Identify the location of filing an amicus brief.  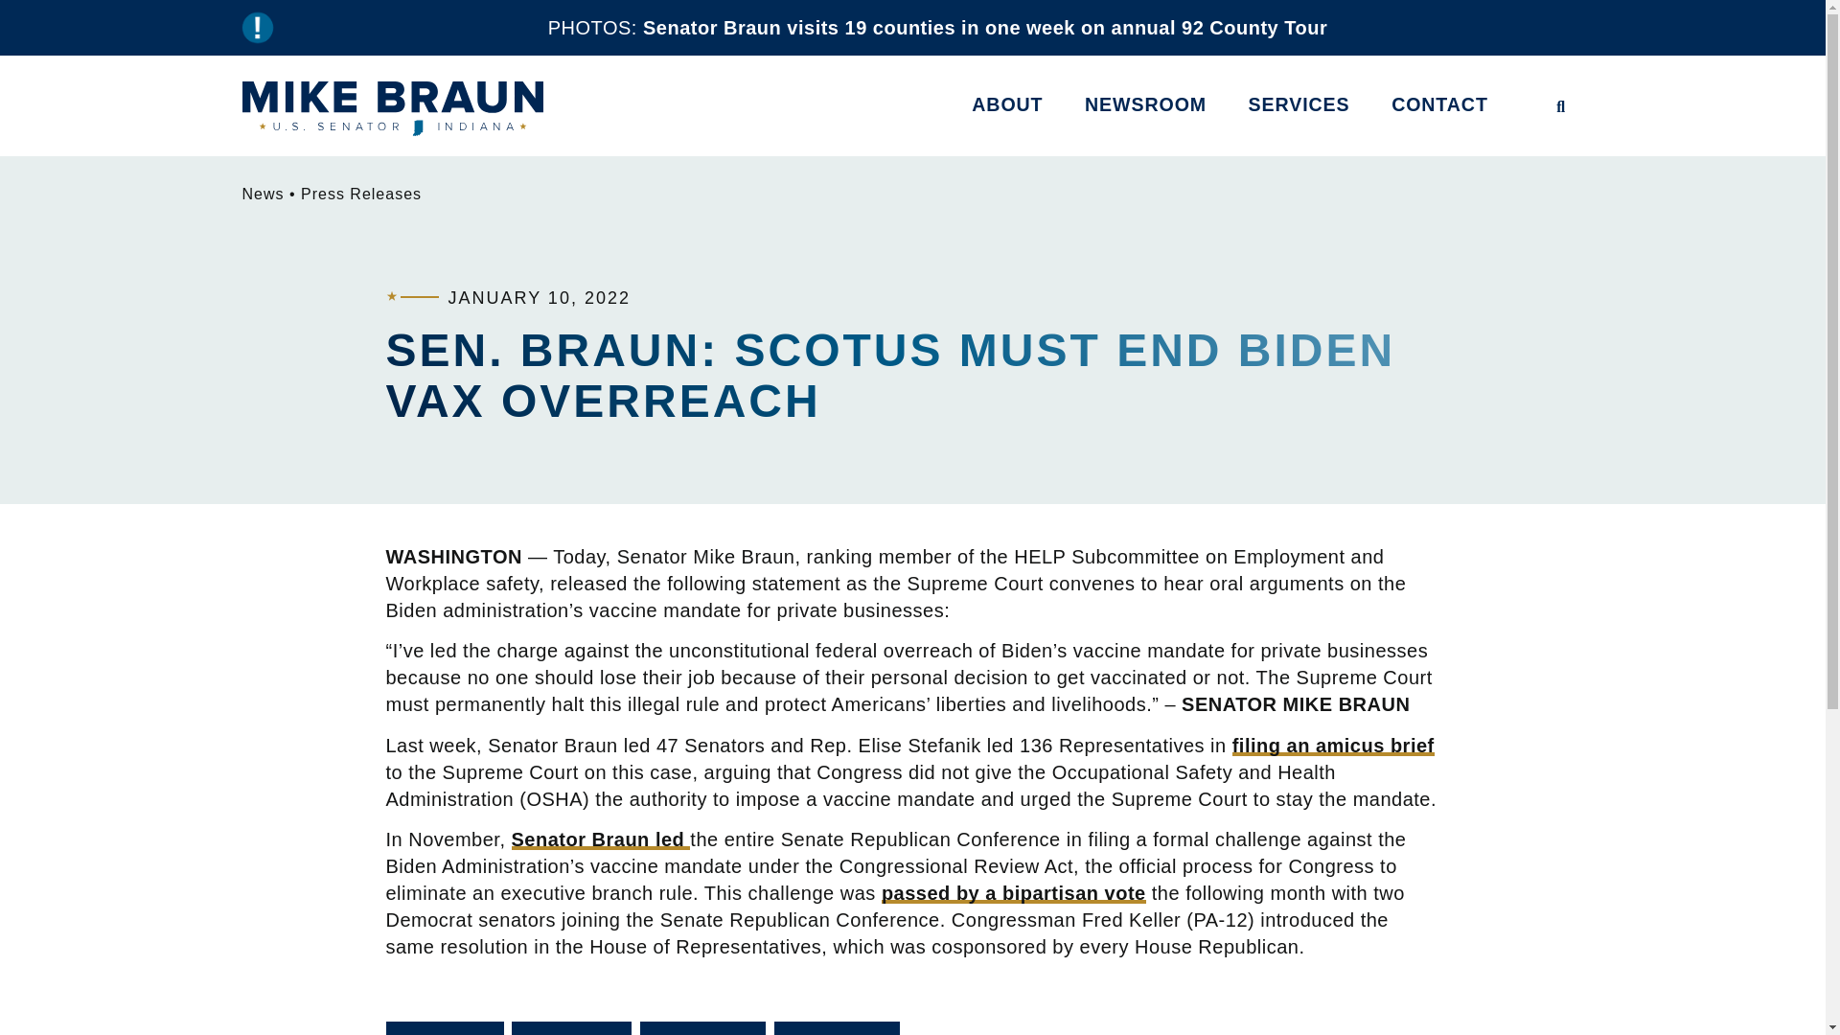
(1334, 746).